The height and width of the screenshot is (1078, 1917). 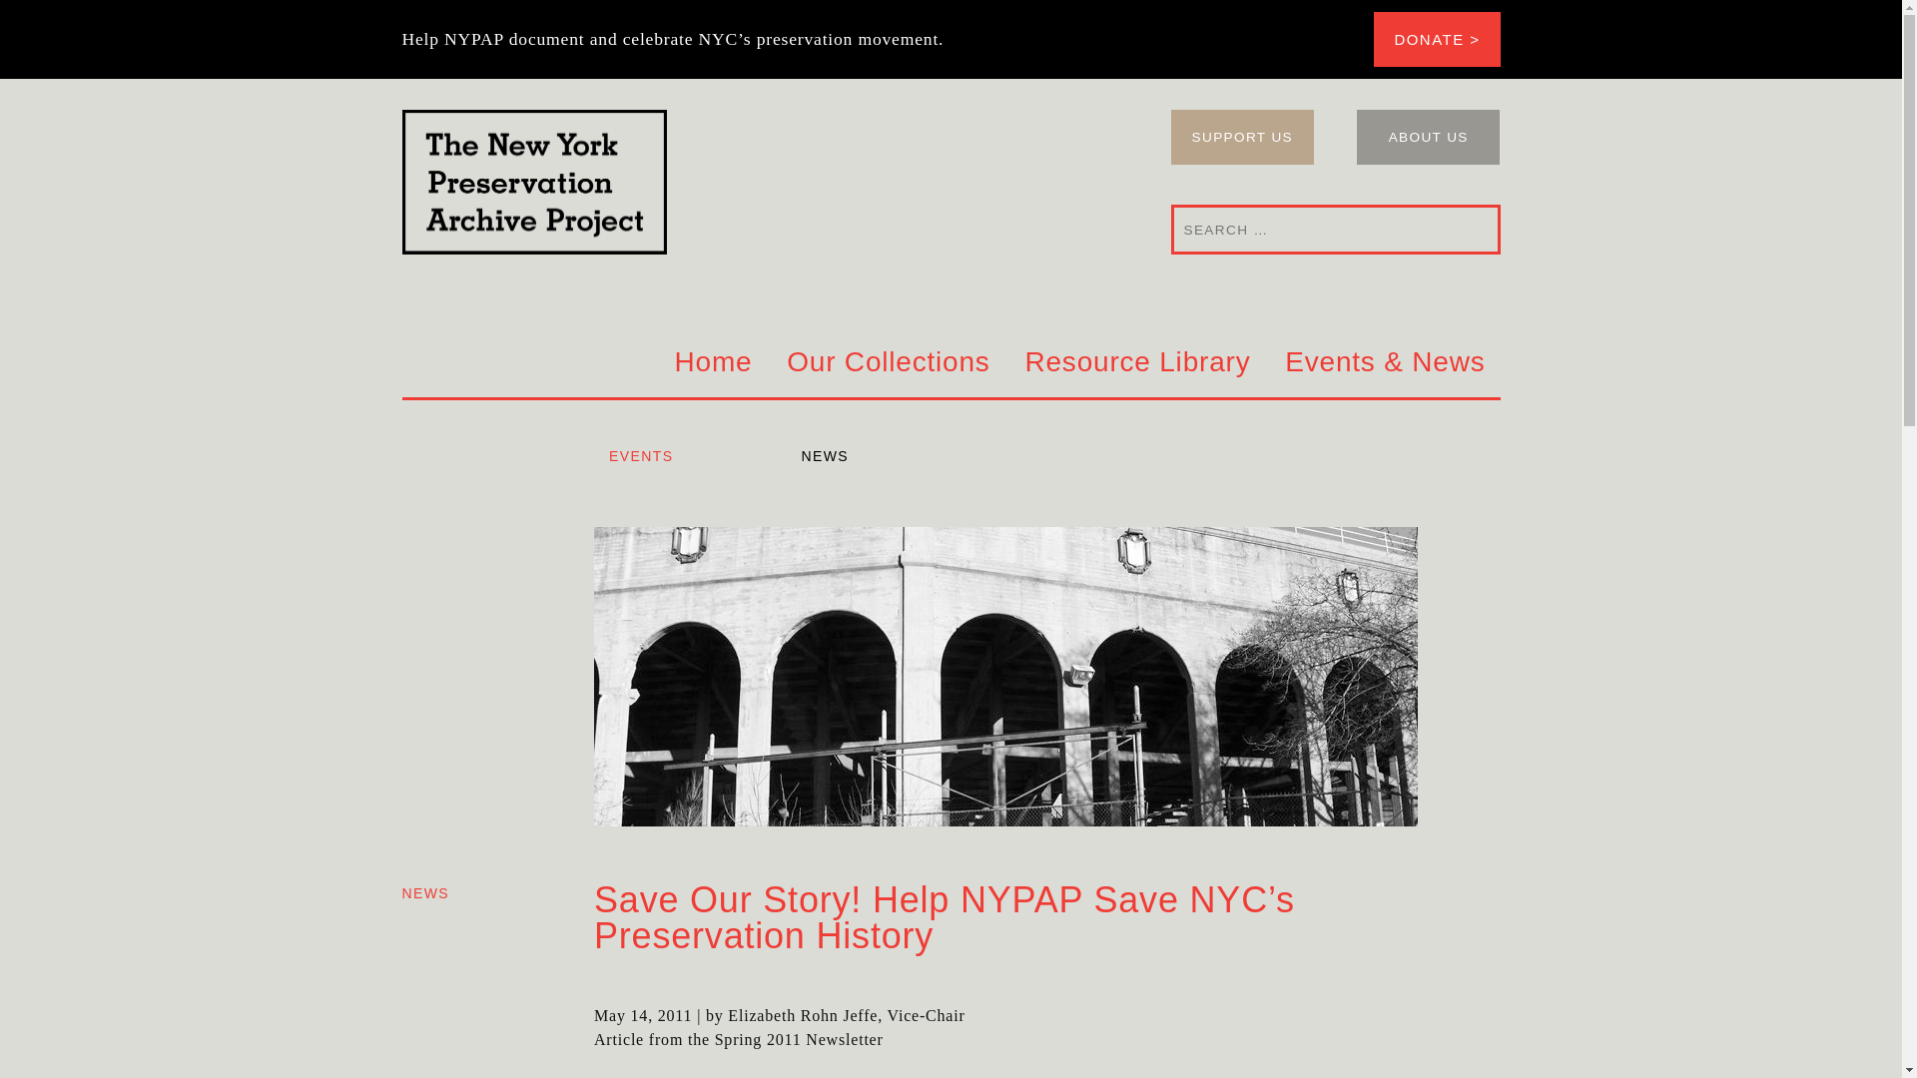 What do you see at coordinates (714, 363) in the screenshot?
I see `Home` at bounding box center [714, 363].